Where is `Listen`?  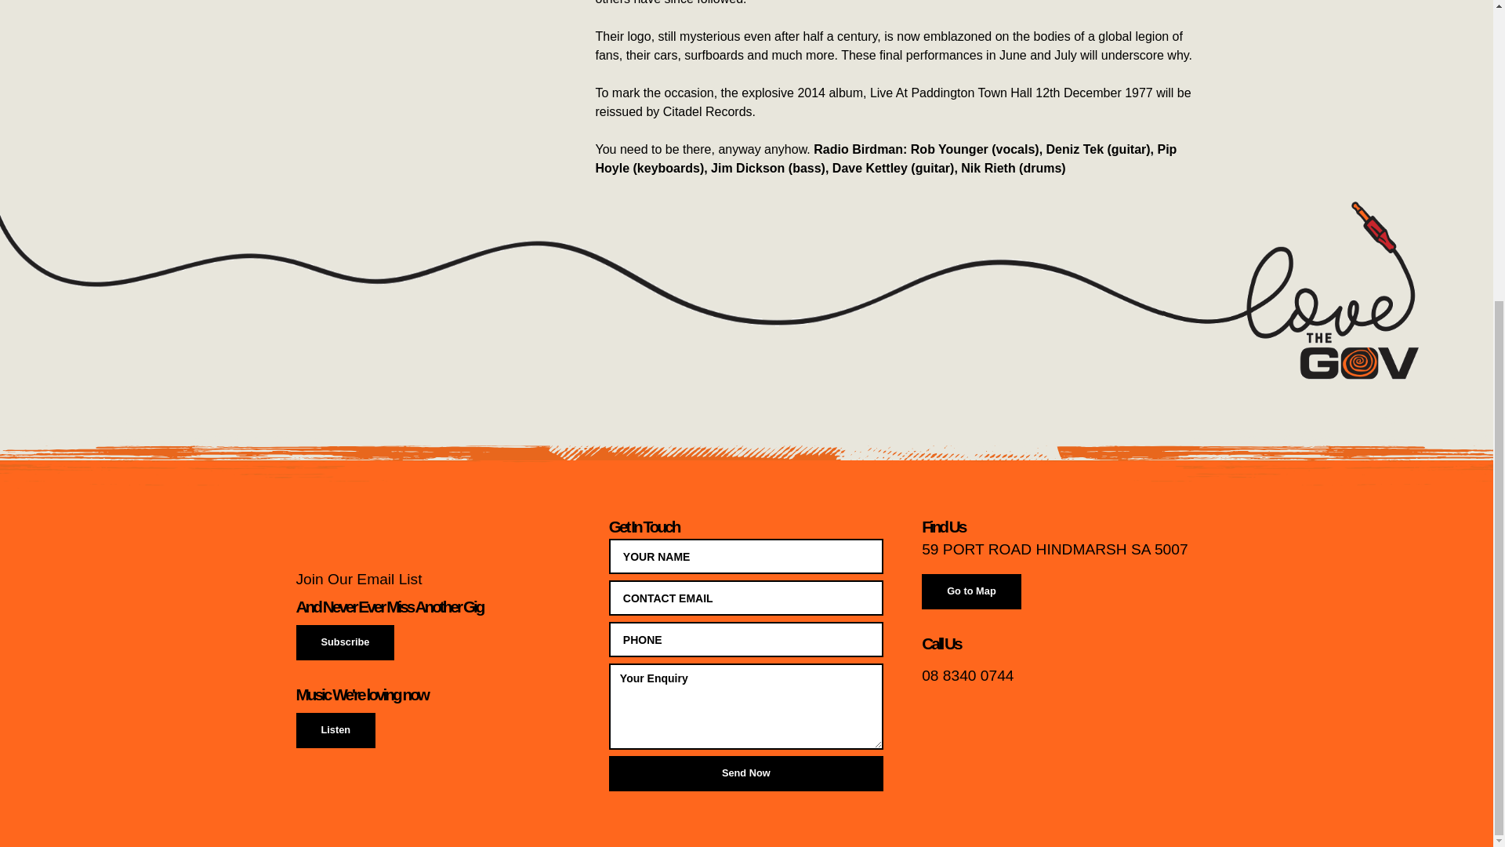 Listen is located at coordinates (336, 730).